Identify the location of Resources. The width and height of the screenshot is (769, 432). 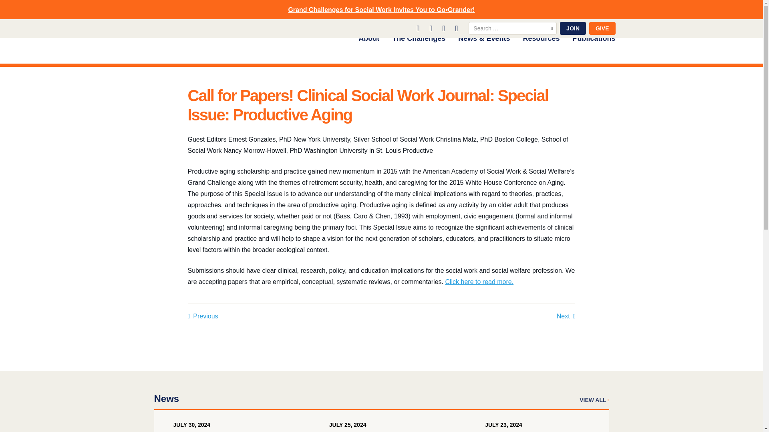
(541, 41).